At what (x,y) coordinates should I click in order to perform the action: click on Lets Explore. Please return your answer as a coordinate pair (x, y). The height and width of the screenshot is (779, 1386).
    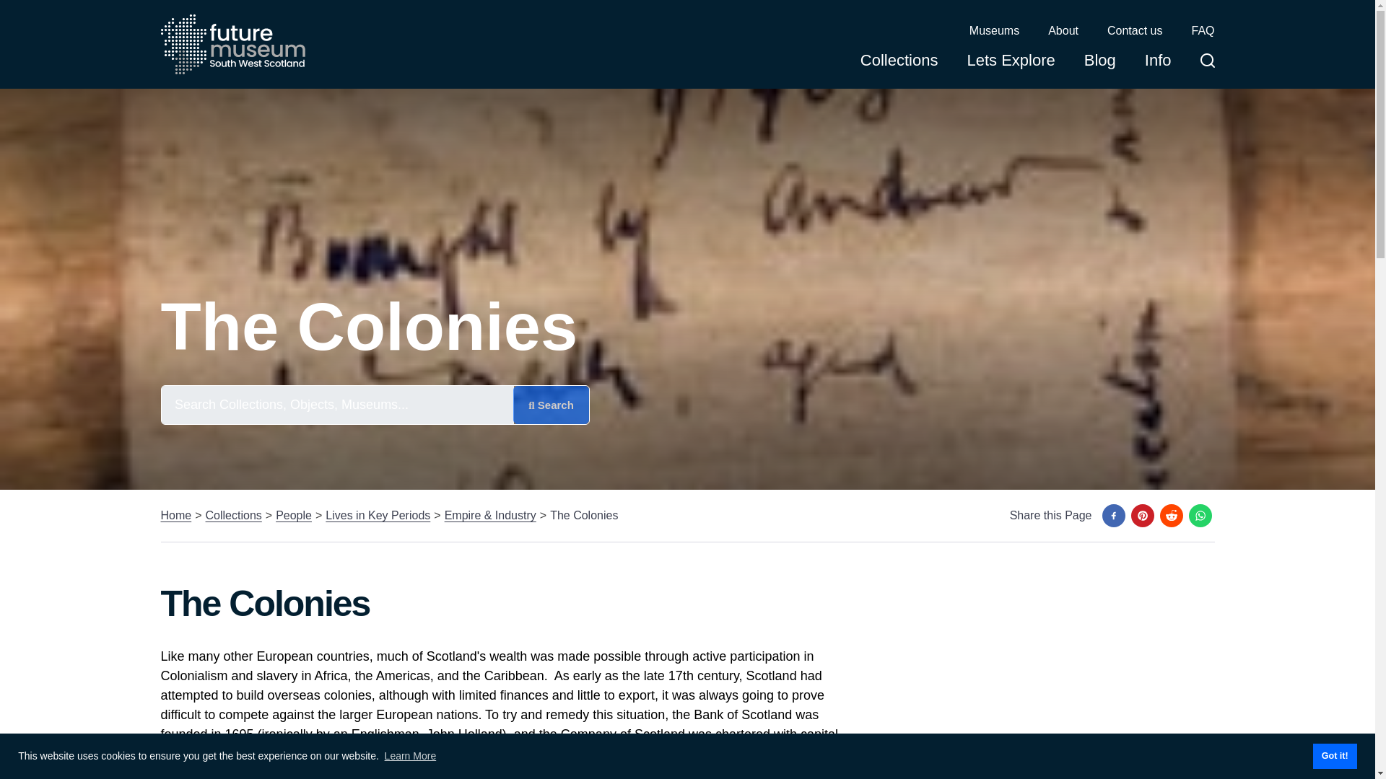
    Looking at the image, I should click on (1011, 65).